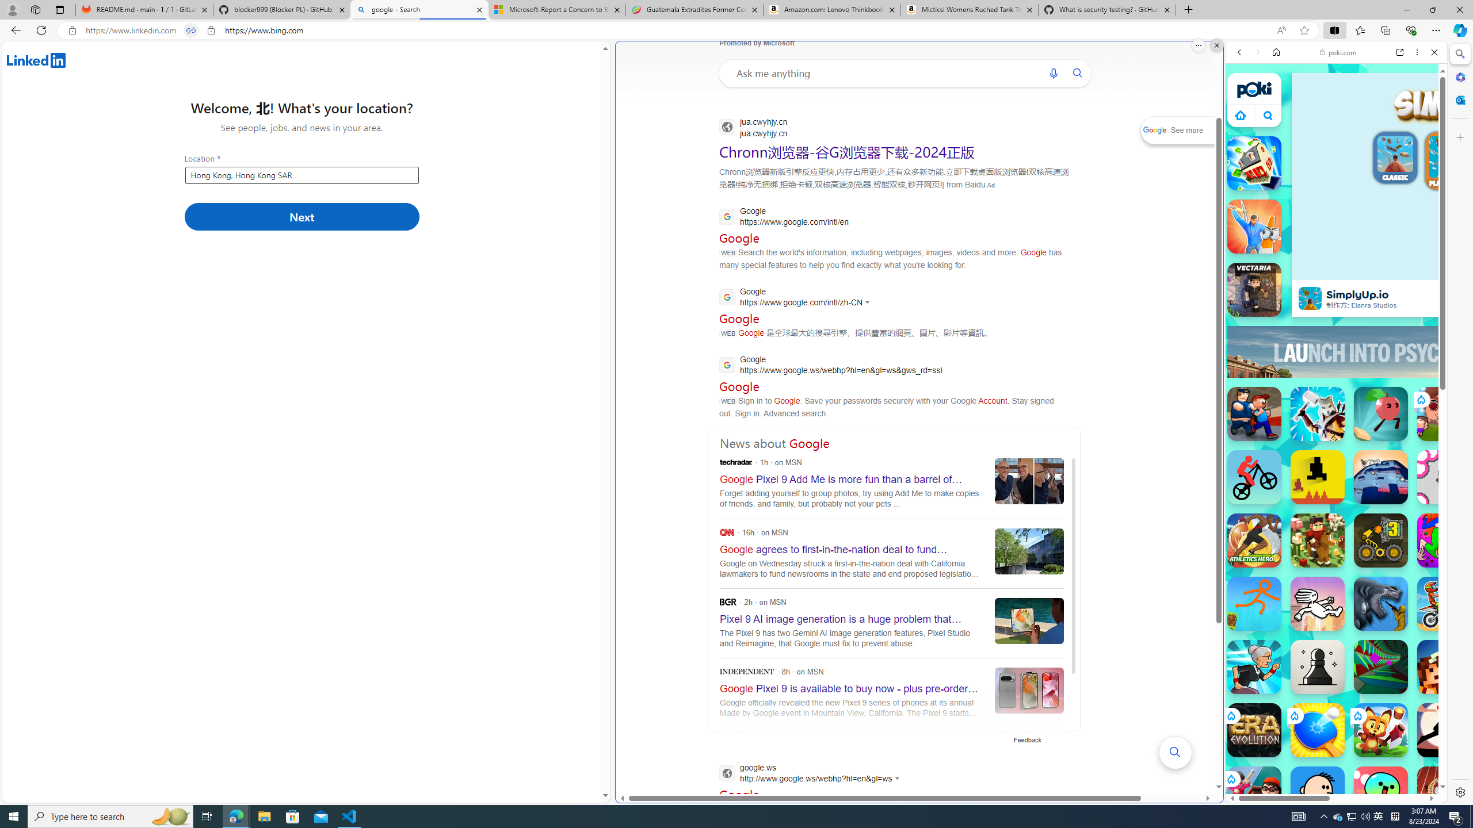 This screenshot has height=828, width=1473. What do you see at coordinates (1318, 793) in the screenshot?
I see `Poor Eddie Poor Eddie` at bounding box center [1318, 793].